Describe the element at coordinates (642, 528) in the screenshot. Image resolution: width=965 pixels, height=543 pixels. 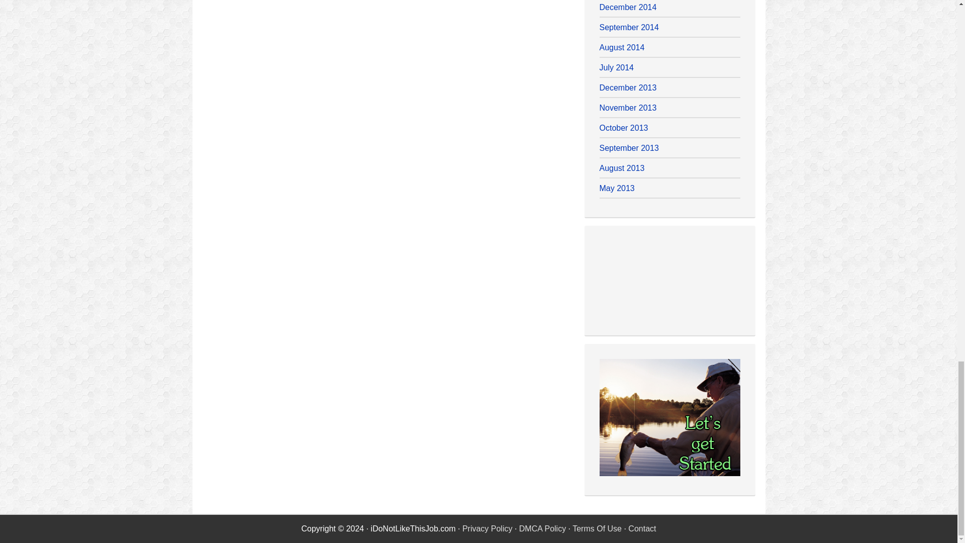
I see `Contact` at that location.